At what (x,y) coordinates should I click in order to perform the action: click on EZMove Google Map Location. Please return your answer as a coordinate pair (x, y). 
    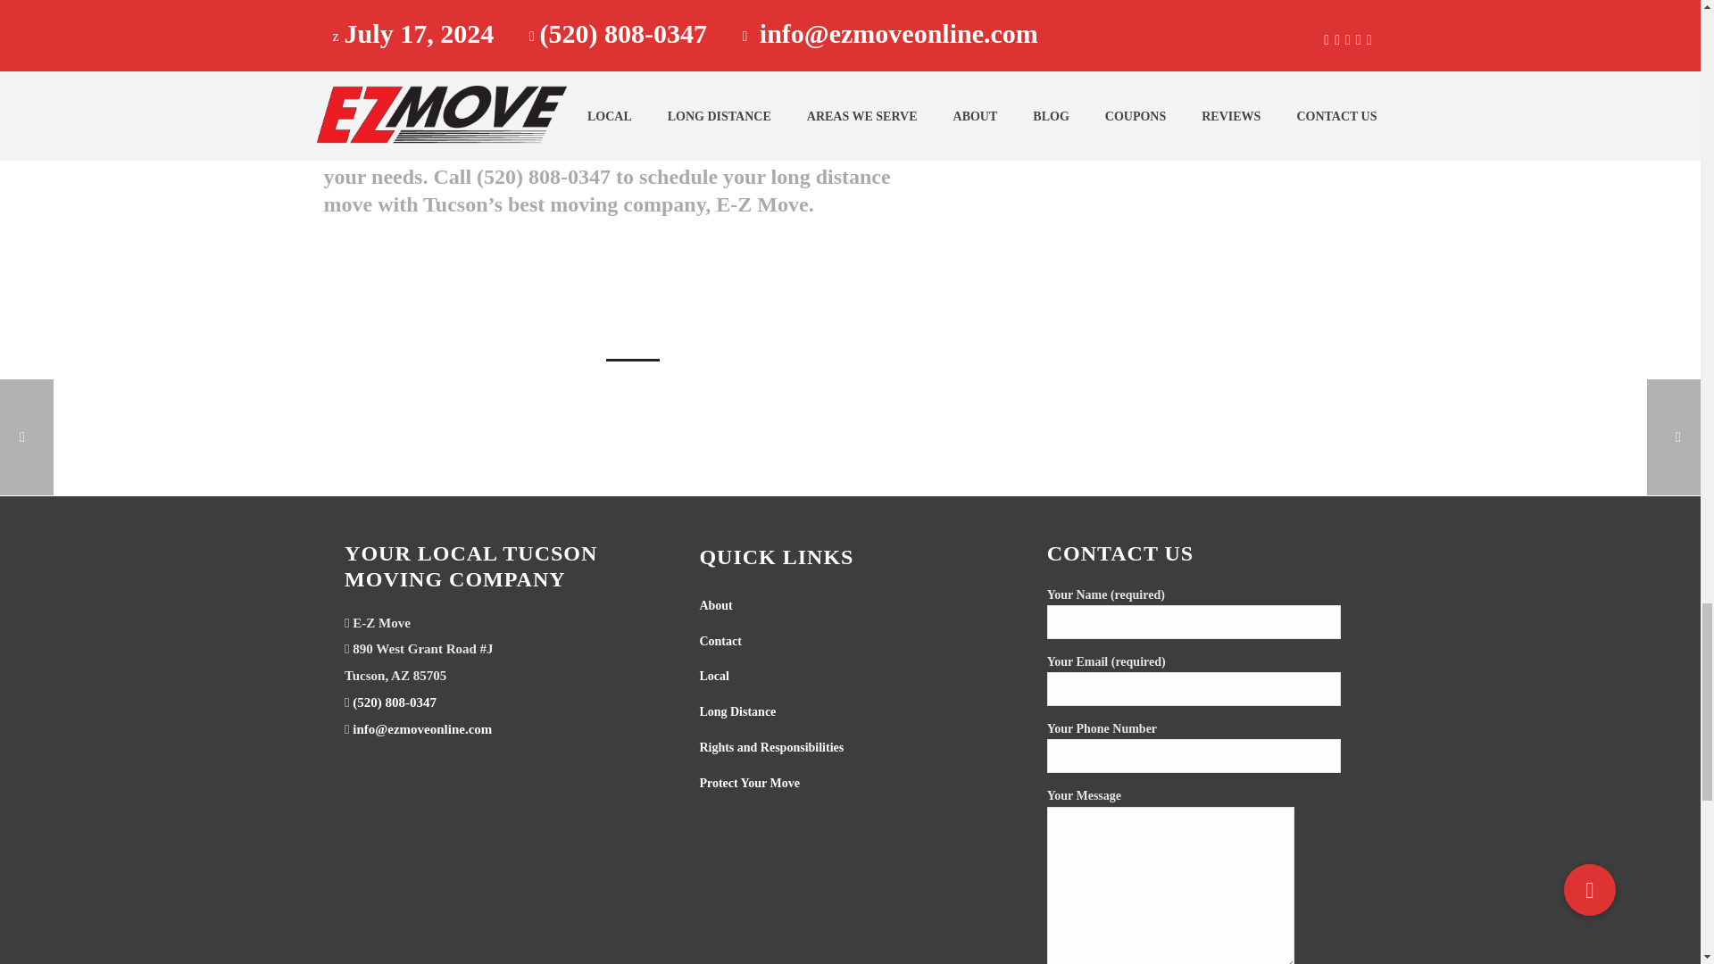
    Looking at the image, I should click on (478, 871).